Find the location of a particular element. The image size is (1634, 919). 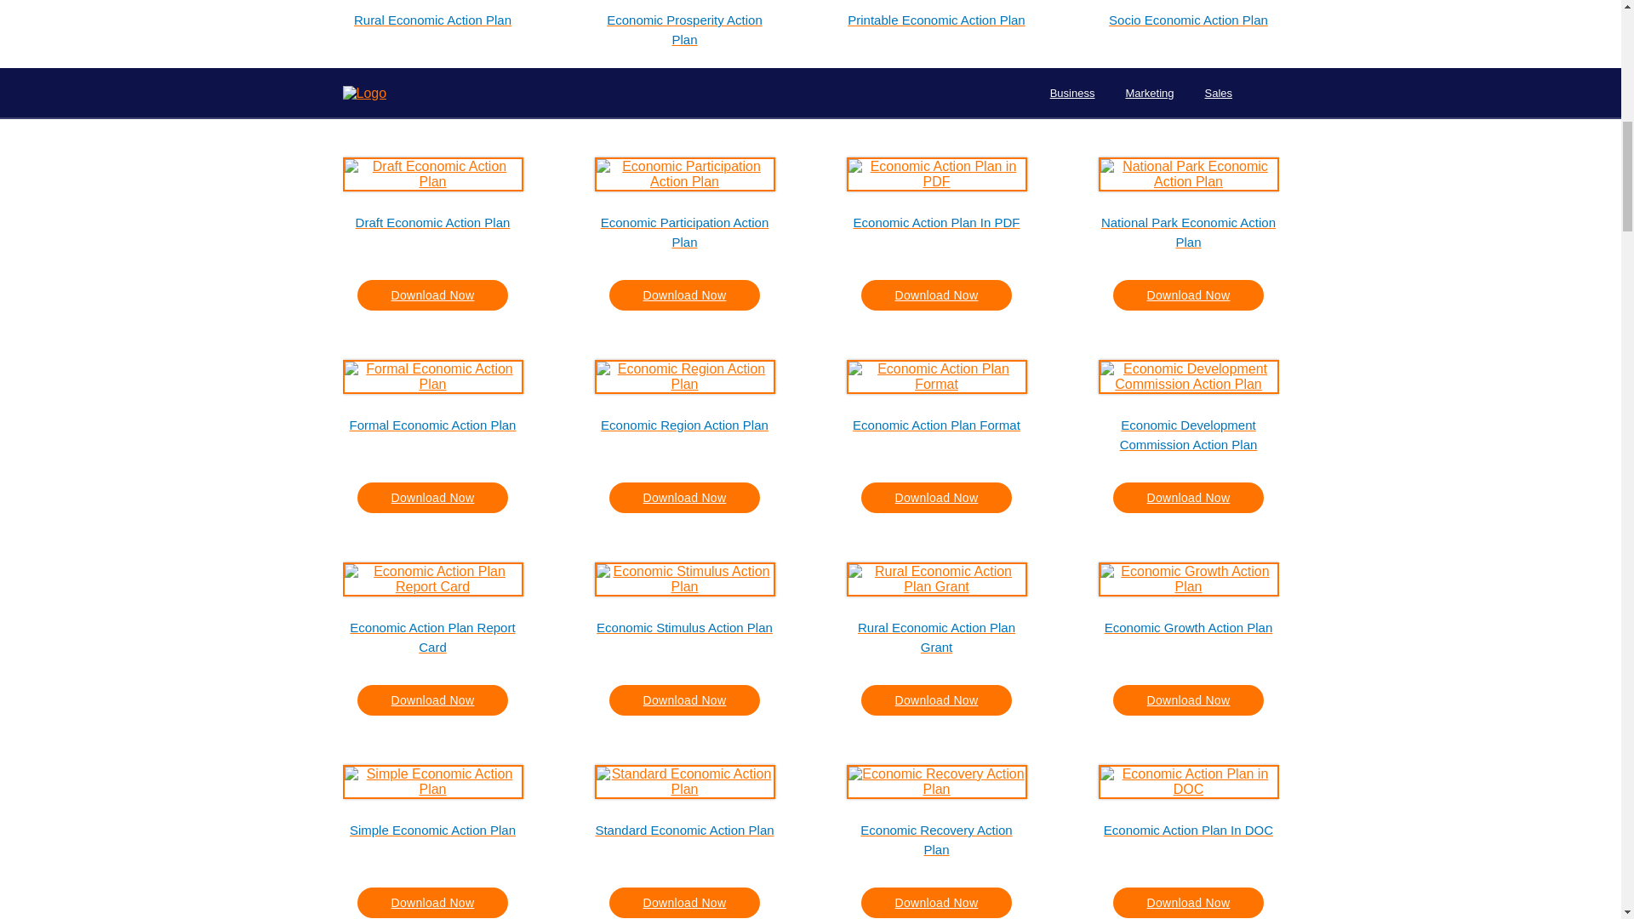

Download Now is located at coordinates (685, 92).